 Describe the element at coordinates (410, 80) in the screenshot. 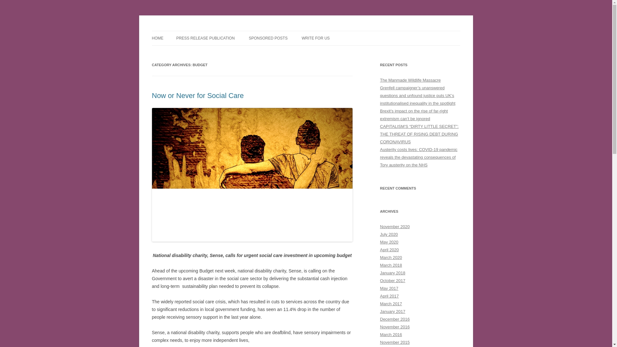

I see `The Manmade Wildlife Massacre` at that location.